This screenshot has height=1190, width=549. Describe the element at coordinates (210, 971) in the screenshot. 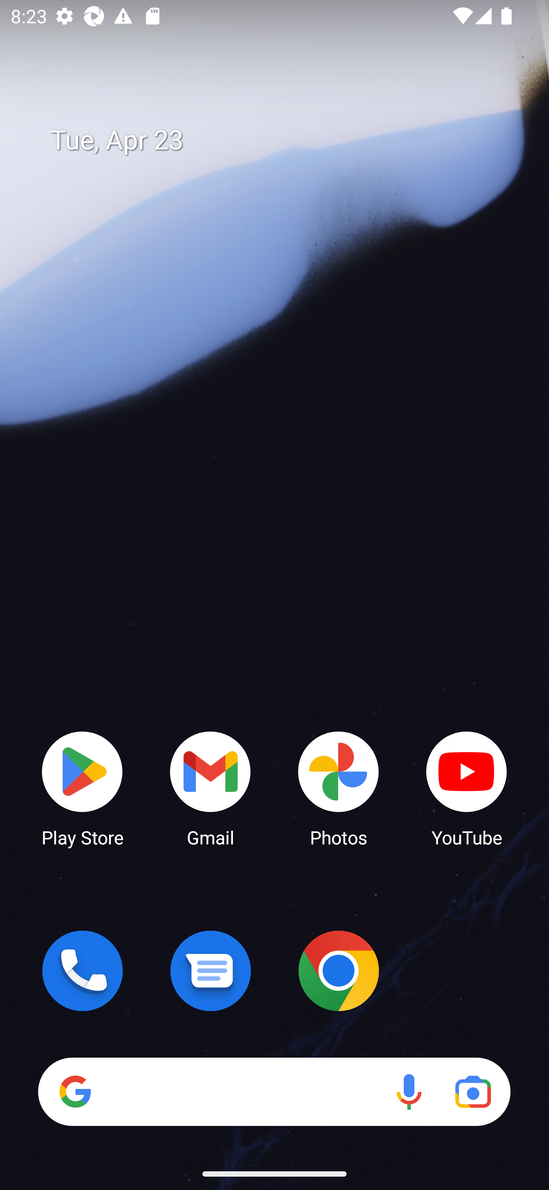

I see `Messages` at that location.